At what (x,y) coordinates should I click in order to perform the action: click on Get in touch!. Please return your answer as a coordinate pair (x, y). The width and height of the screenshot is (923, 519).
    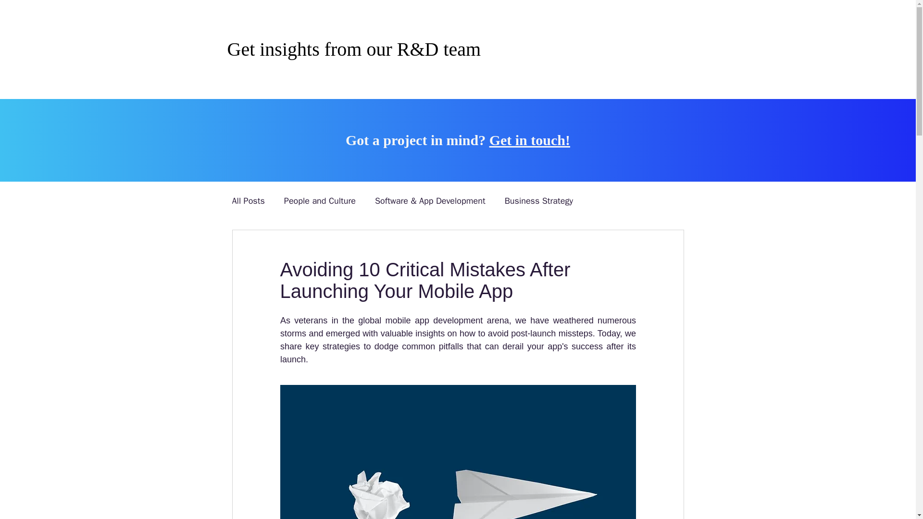
    Looking at the image, I should click on (530, 140).